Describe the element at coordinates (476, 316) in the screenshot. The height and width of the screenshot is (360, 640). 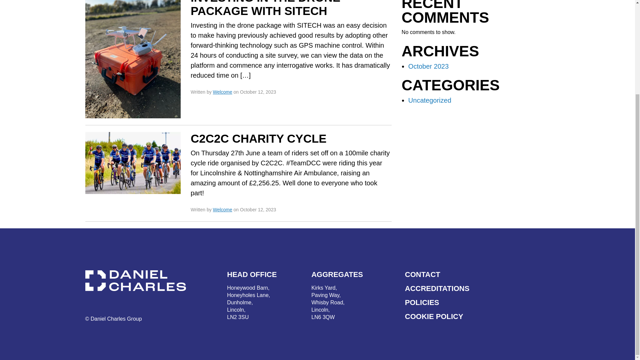
I see `COOKIE POLICY` at that location.